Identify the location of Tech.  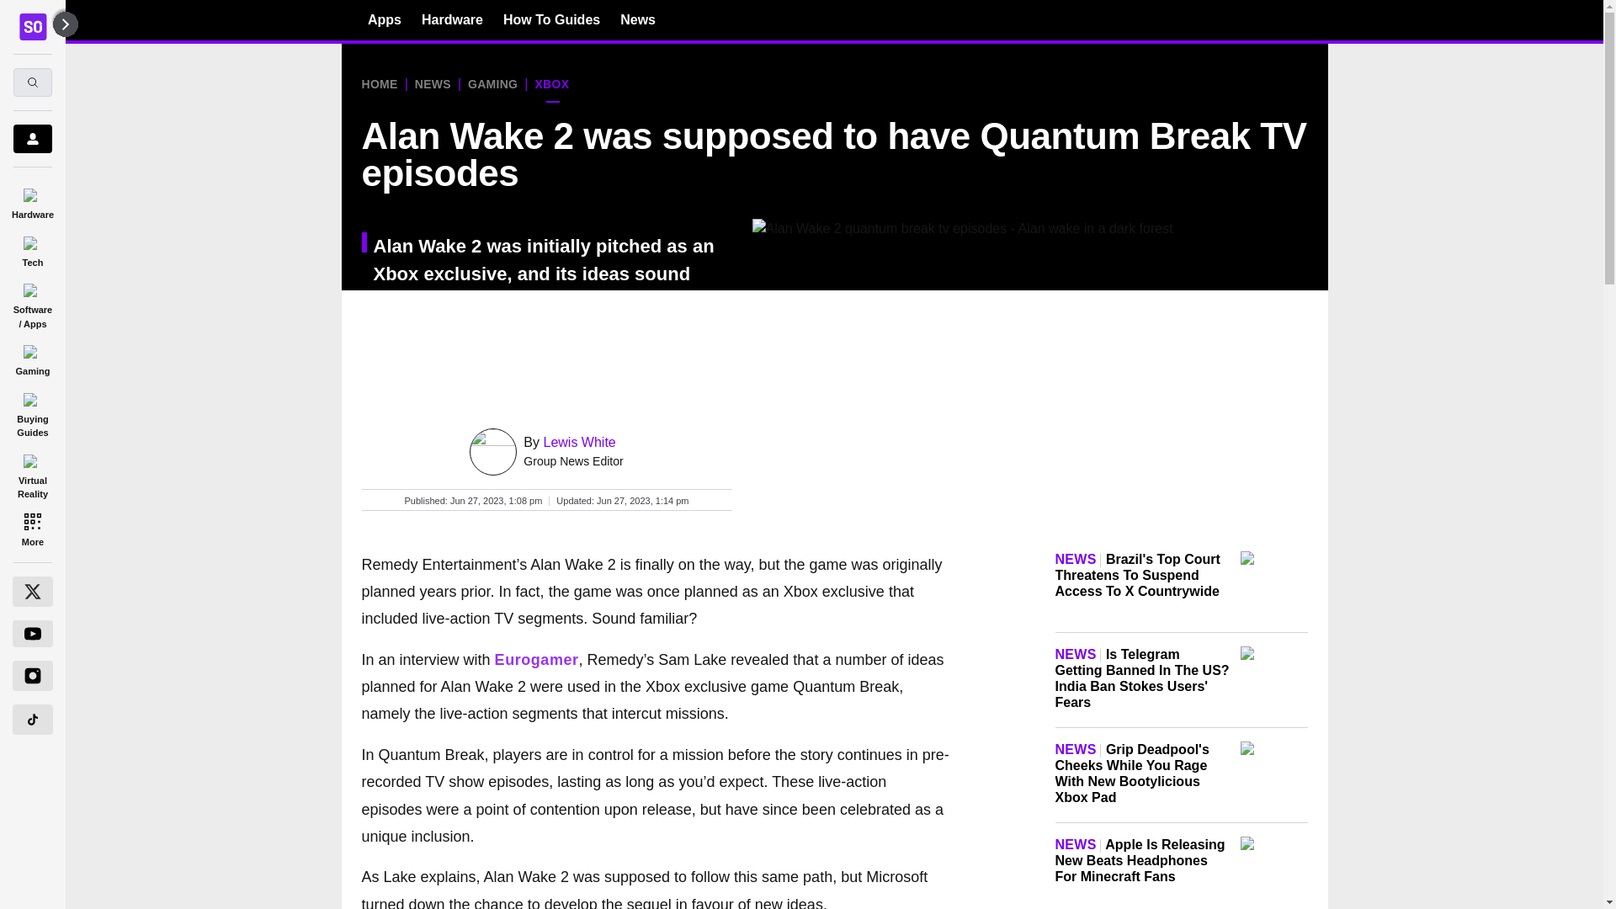
(32, 249).